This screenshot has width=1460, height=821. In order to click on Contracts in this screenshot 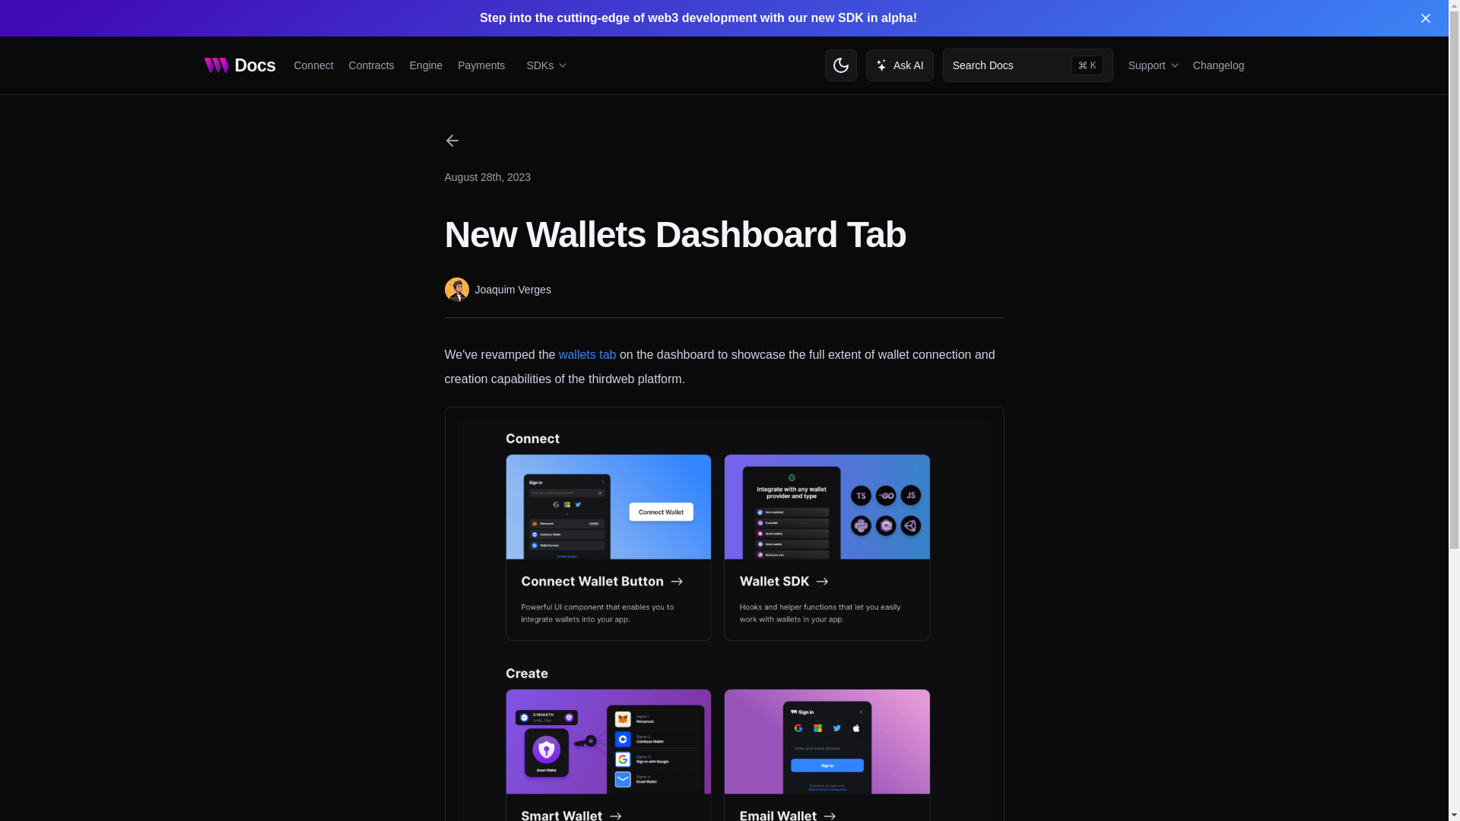, I will do `click(371, 65)`.